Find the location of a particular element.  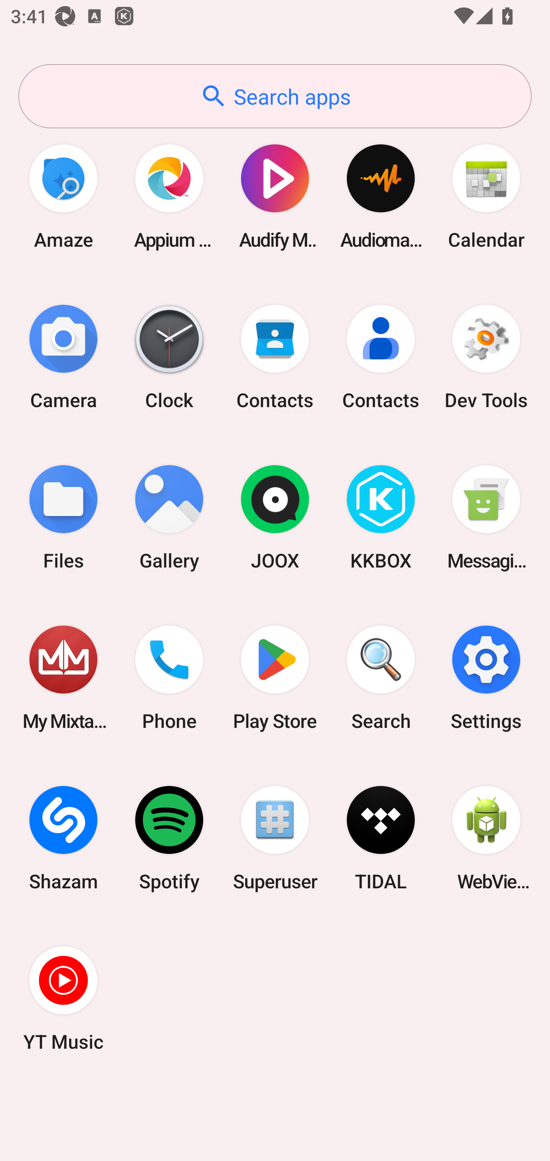

Settings is located at coordinates (486, 678).